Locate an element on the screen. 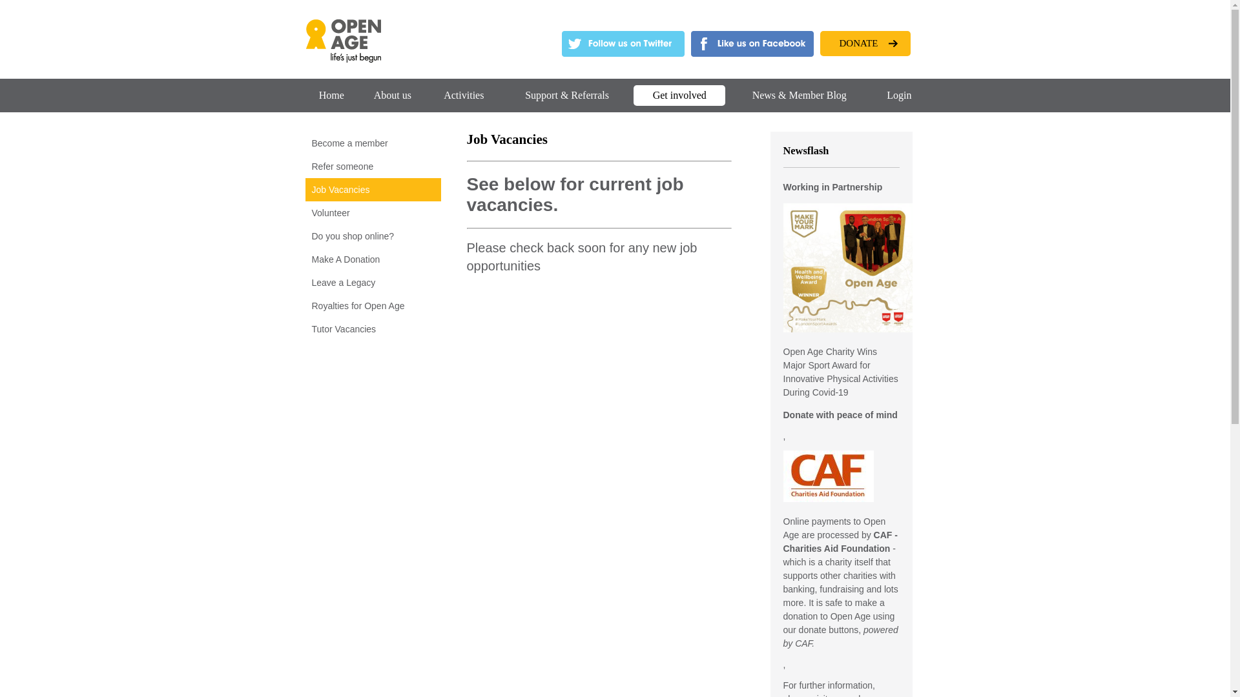 The height and width of the screenshot is (697, 1240). Donate is located at coordinates (893, 43).